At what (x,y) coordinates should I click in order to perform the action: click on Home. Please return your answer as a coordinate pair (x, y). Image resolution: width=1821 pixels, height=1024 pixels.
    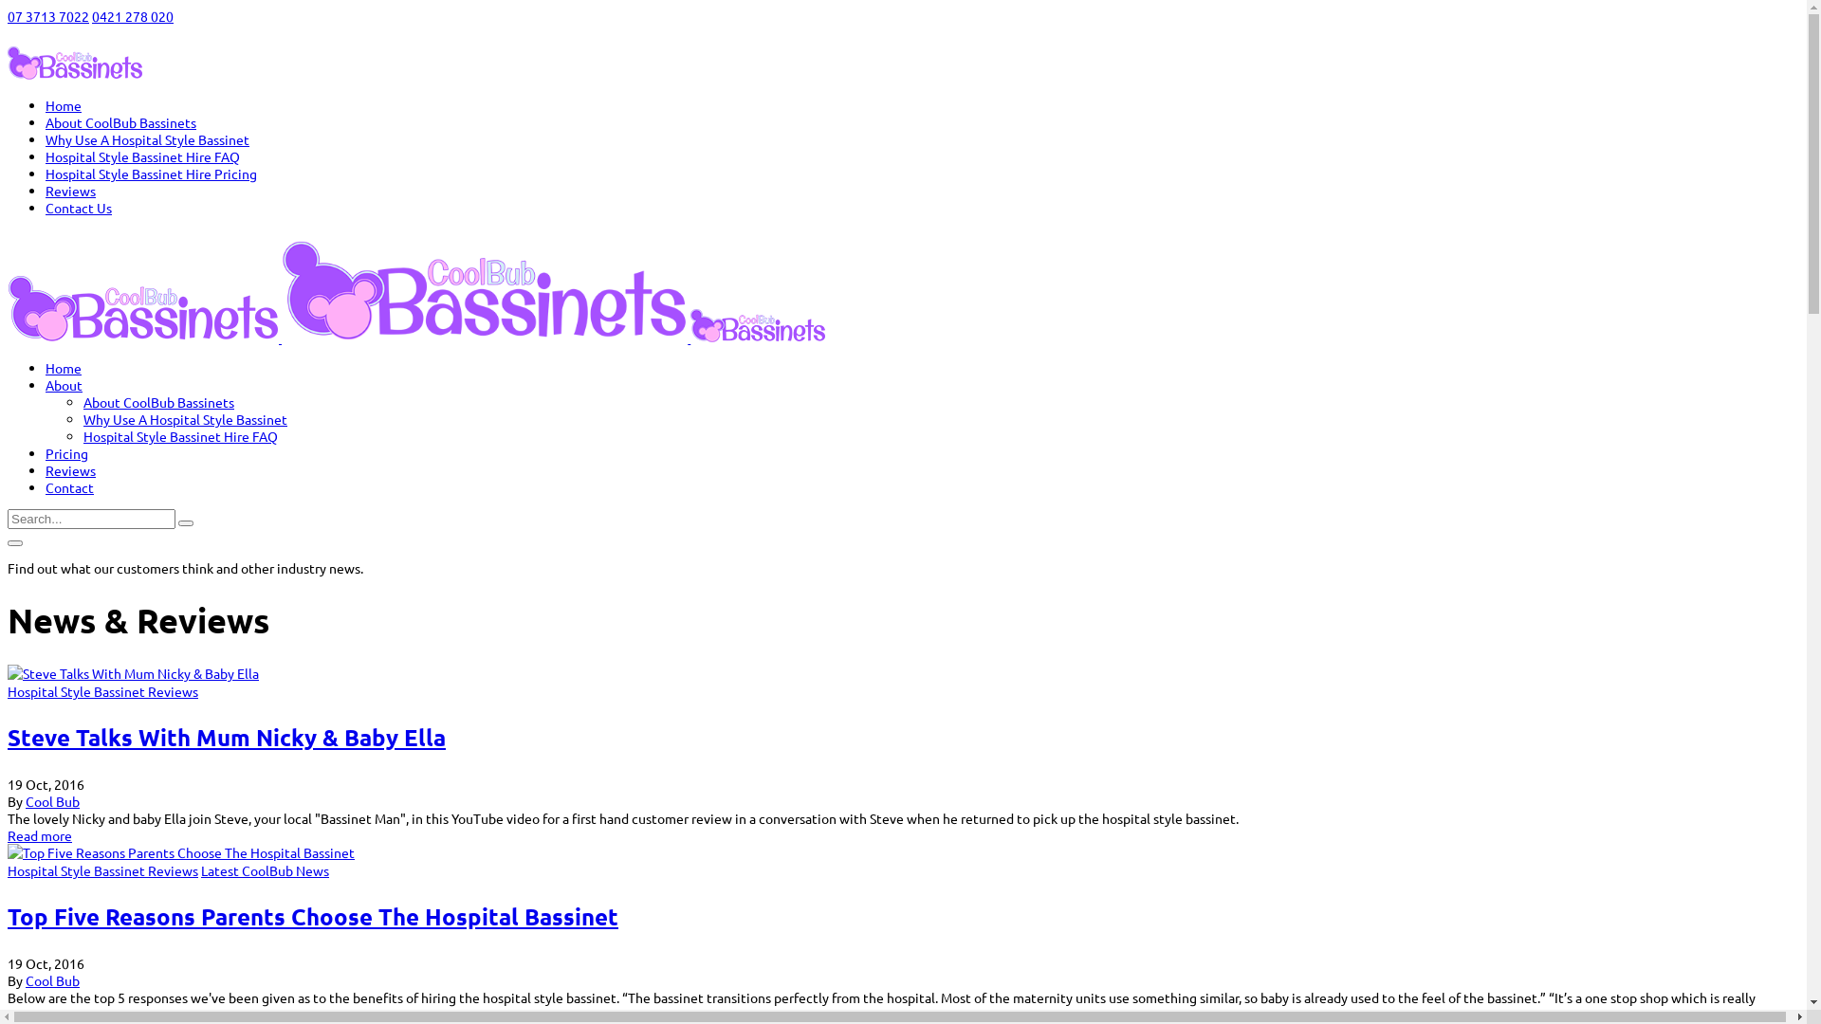
    Looking at the image, I should click on (64, 105).